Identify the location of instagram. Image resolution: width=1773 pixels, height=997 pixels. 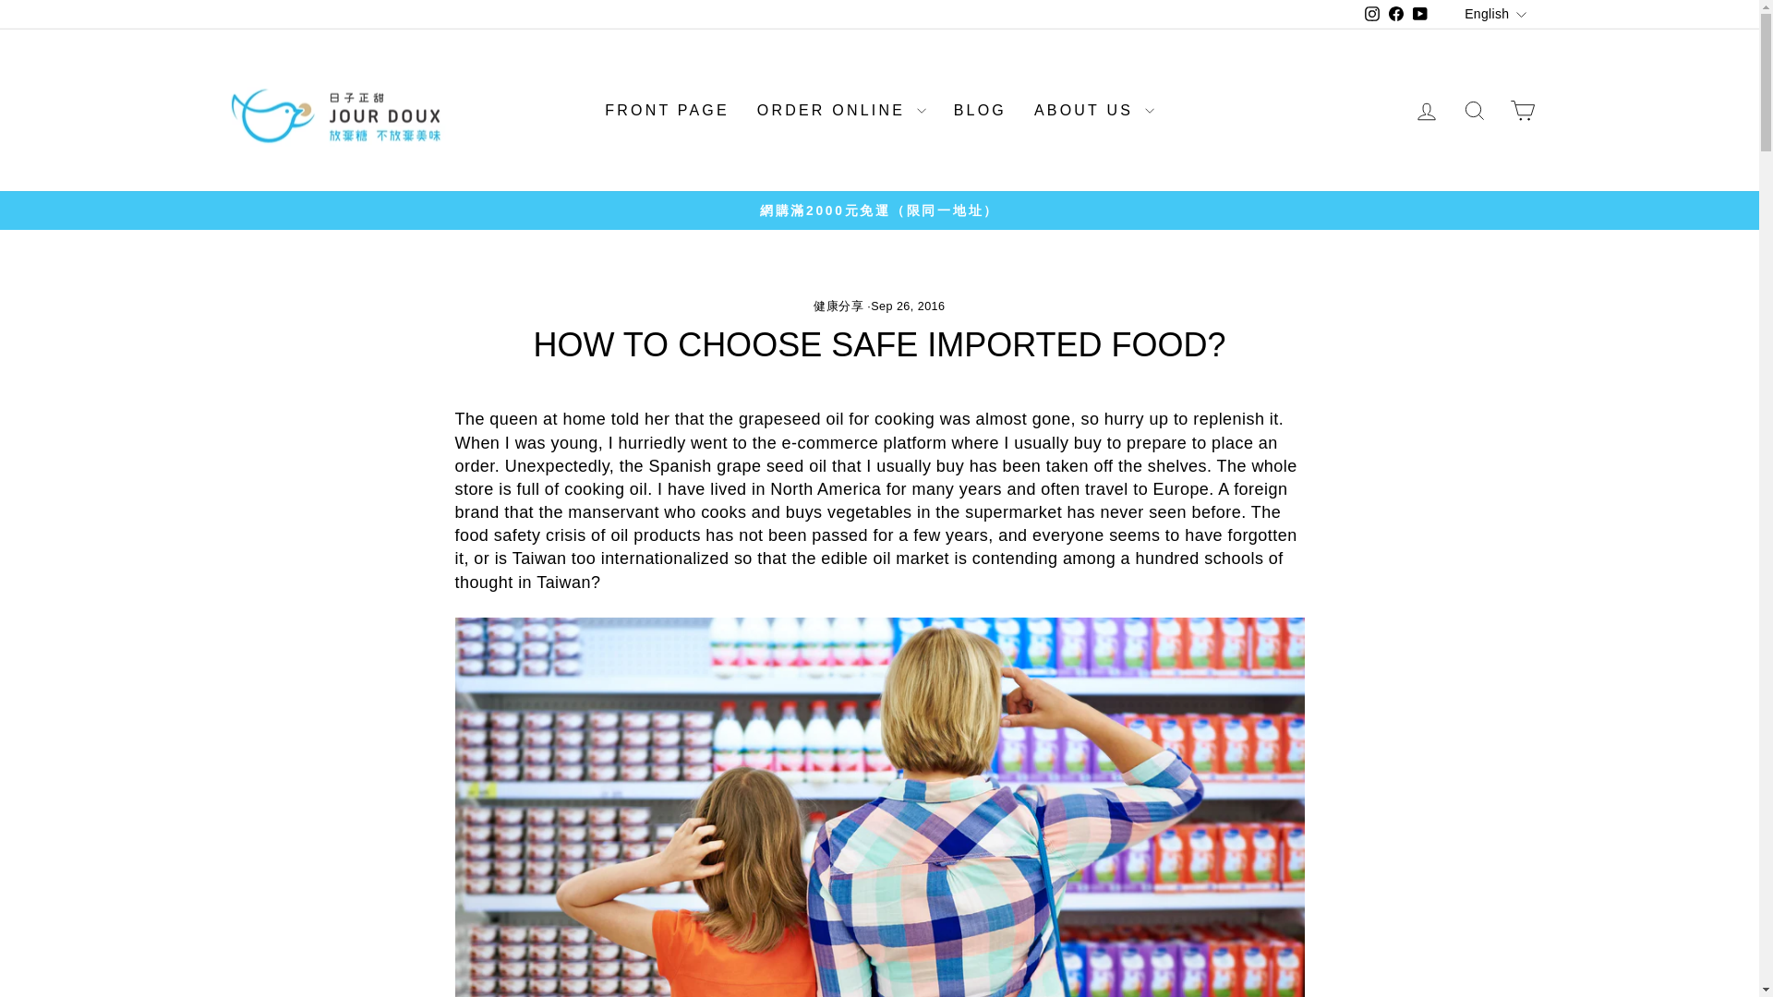
(1372, 13).